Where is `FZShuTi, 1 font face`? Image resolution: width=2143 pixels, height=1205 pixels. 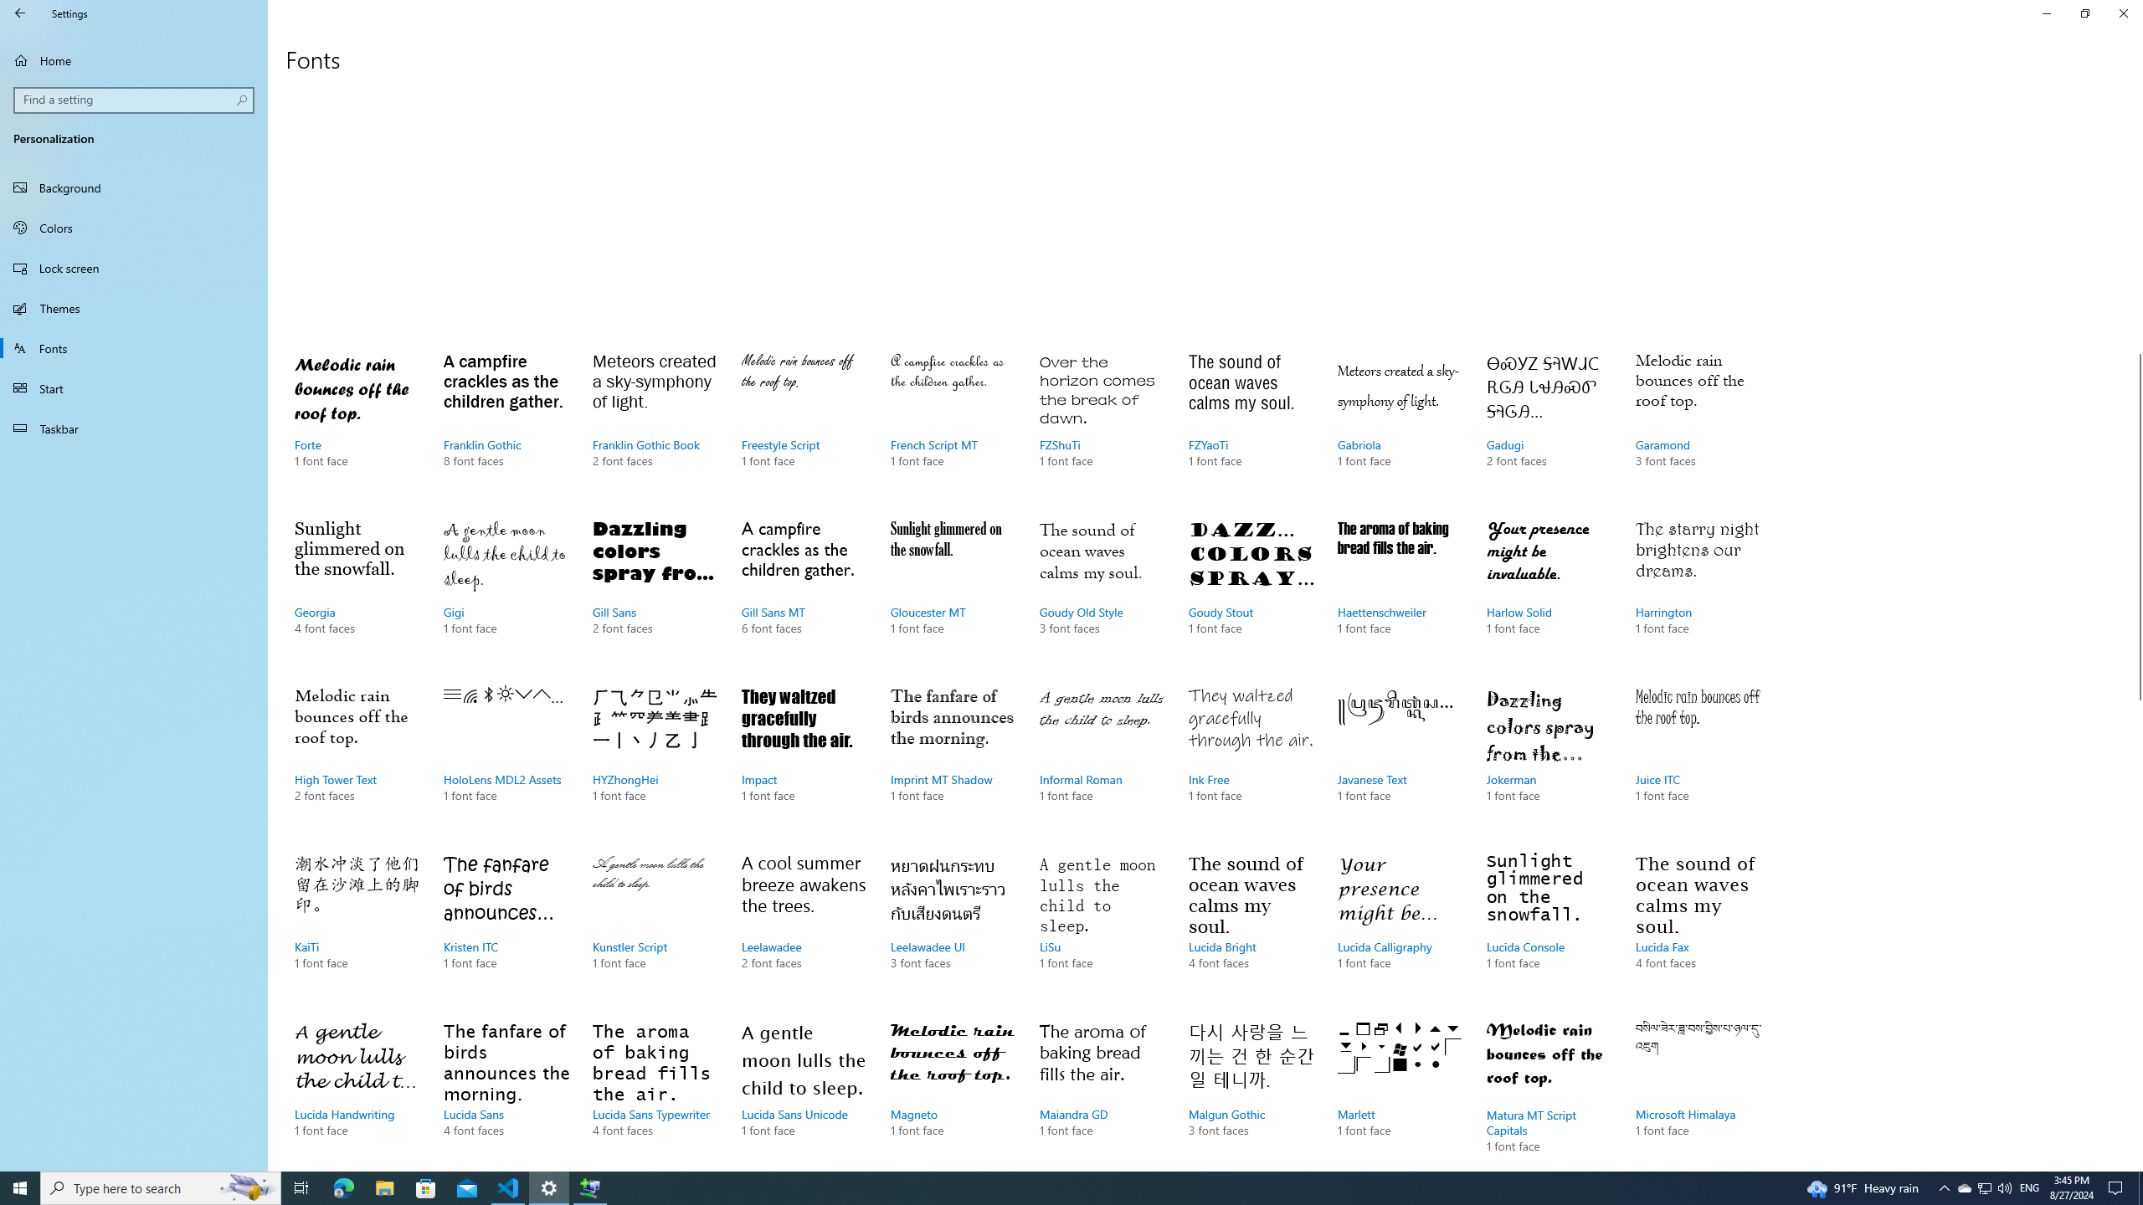
FZShuTi, 1 font face is located at coordinates (1102, 427).